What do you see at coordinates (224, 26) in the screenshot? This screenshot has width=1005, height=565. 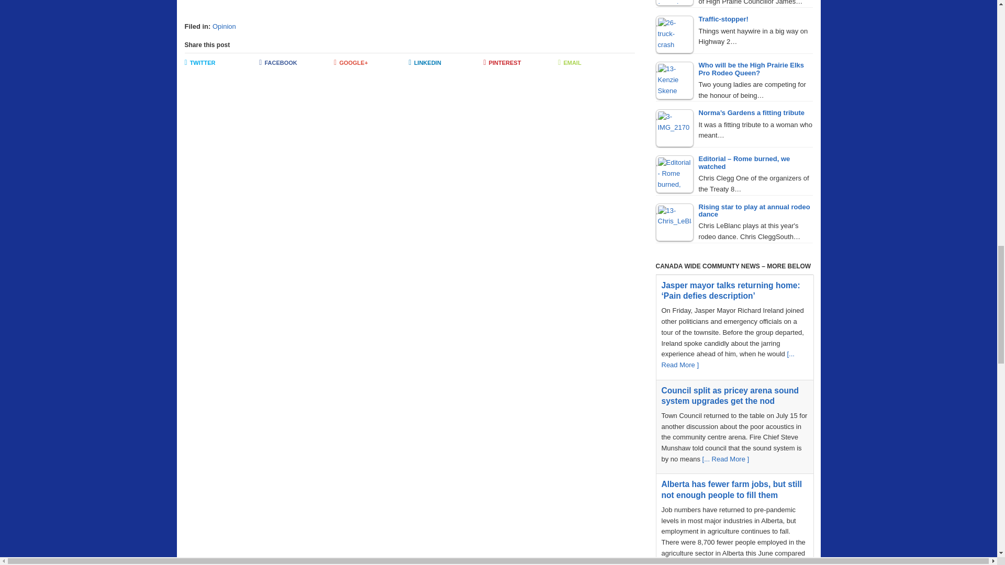 I see `Opinion` at bounding box center [224, 26].